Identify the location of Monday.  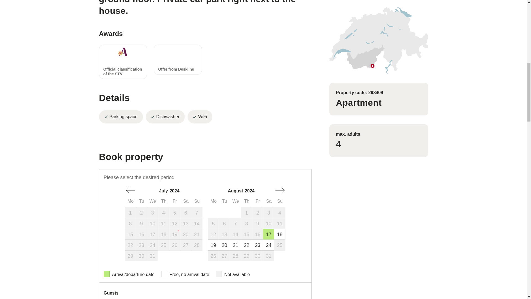
(131, 201).